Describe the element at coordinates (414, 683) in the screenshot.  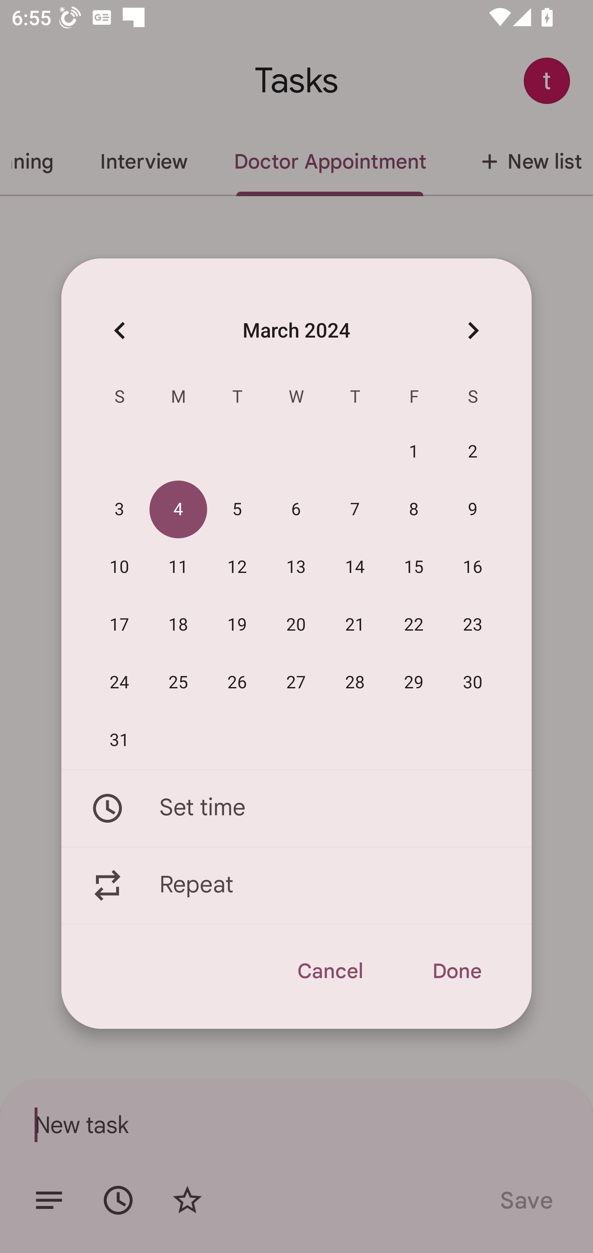
I see `29 29 March 2024` at that location.